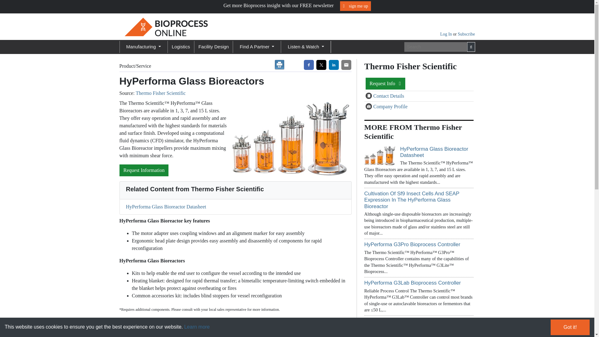 Image resolution: width=599 pixels, height=337 pixels. I want to click on HyPerforma Glass Bioreactor Datasheet, so click(434, 152).